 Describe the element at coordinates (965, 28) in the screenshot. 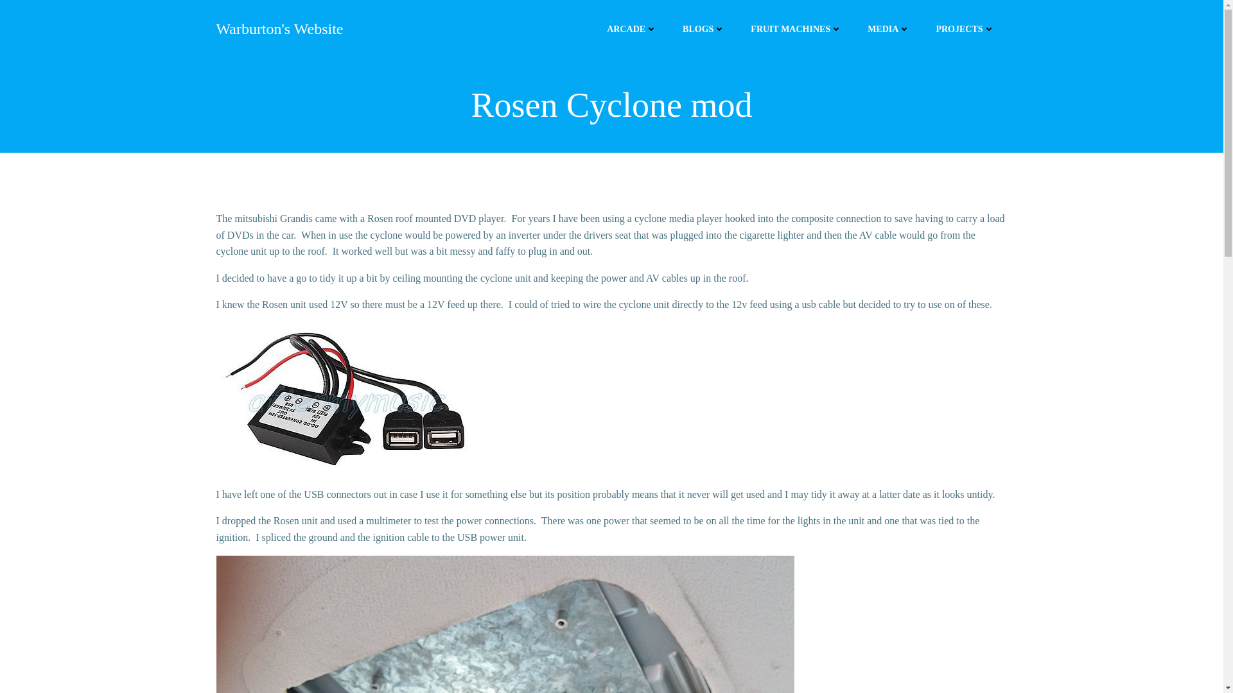

I see `PROJECTS` at that location.